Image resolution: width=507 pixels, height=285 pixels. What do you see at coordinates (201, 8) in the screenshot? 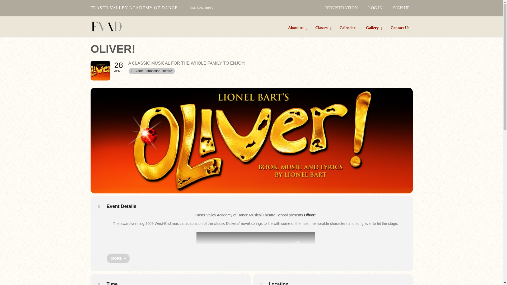
I see `604-826-0097` at bounding box center [201, 8].